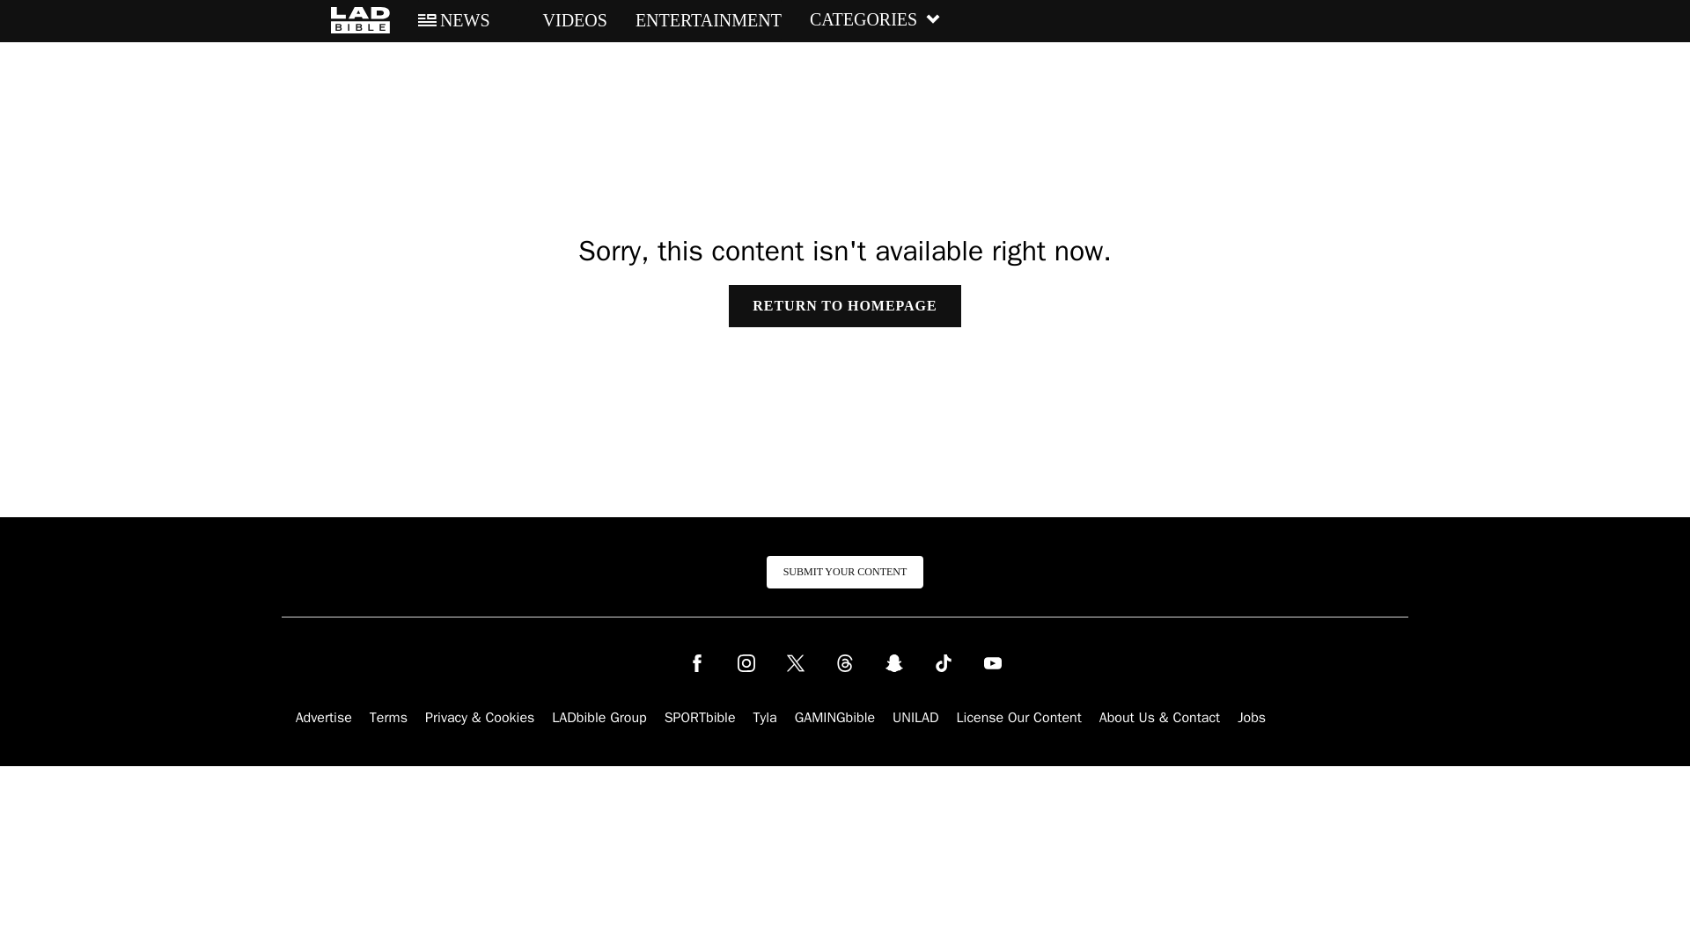  What do you see at coordinates (453, 20) in the screenshot?
I see `NEWS` at bounding box center [453, 20].